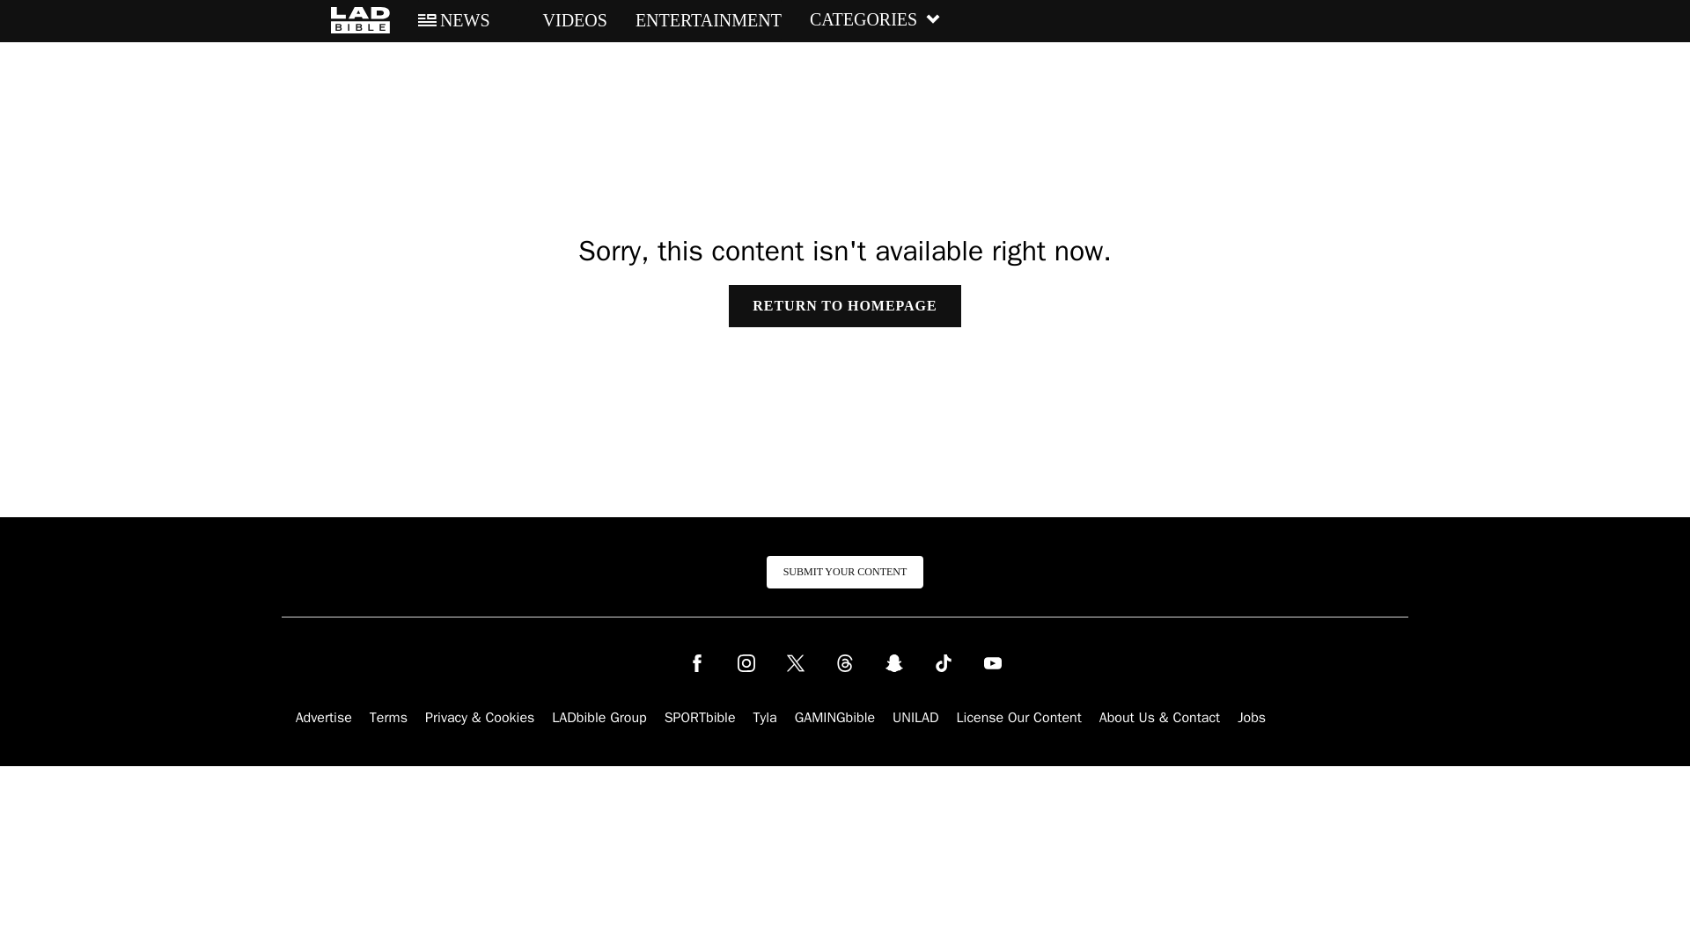  What do you see at coordinates (453, 20) in the screenshot?
I see `NEWS` at bounding box center [453, 20].